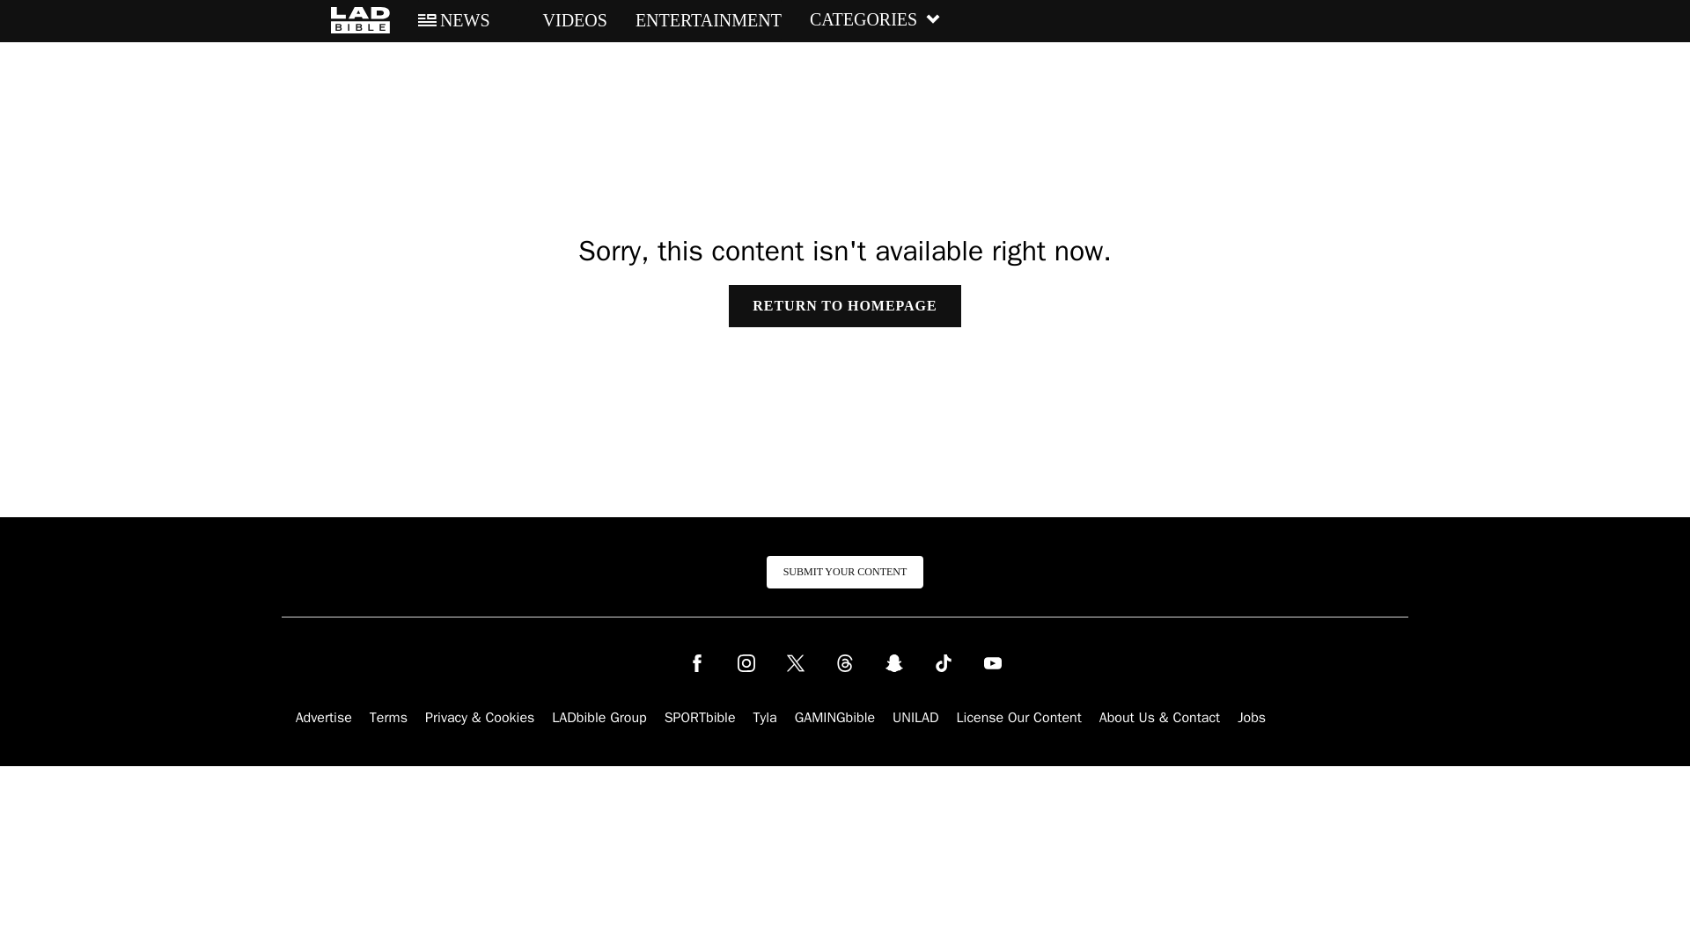  What do you see at coordinates (453, 20) in the screenshot?
I see `NEWS` at bounding box center [453, 20].